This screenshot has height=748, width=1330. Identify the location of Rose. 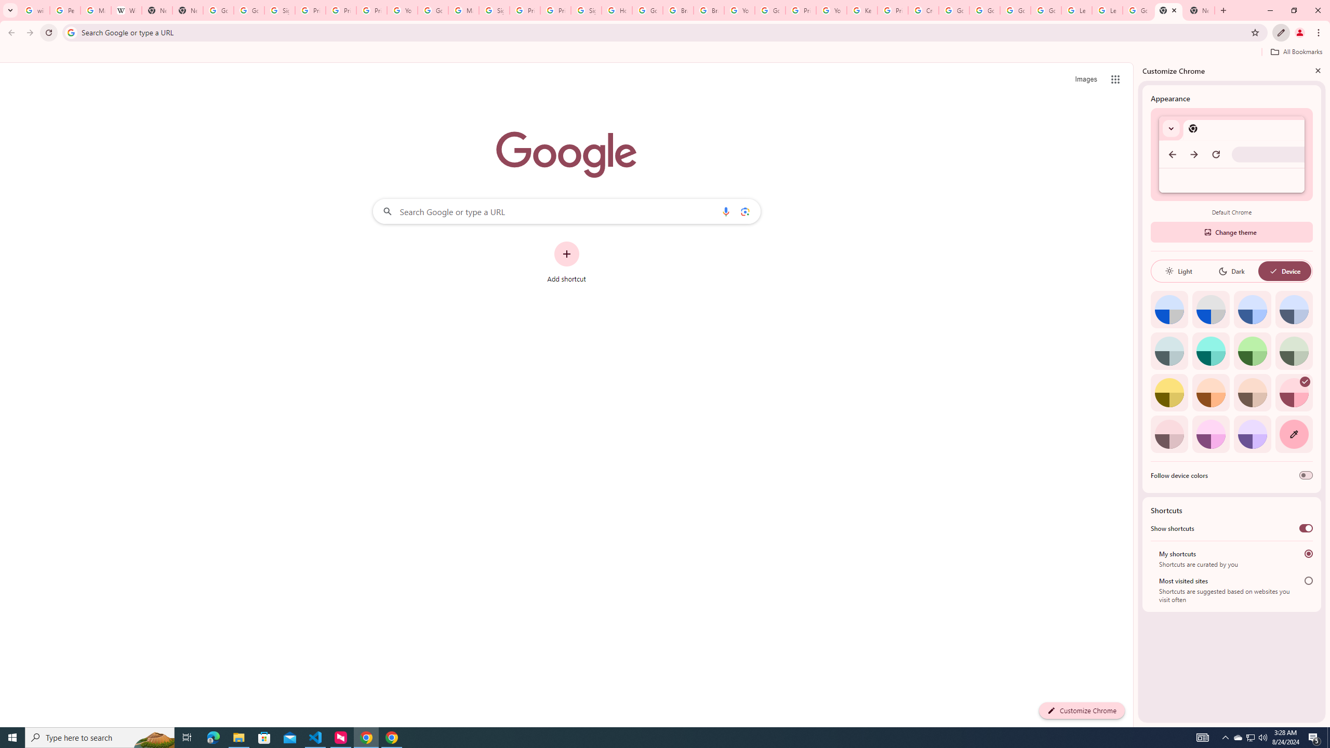
(1294, 393).